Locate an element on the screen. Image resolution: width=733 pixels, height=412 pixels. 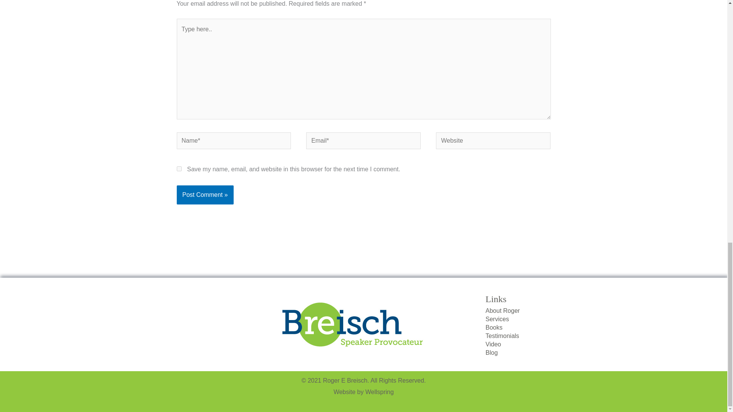
Books is located at coordinates (525, 327).